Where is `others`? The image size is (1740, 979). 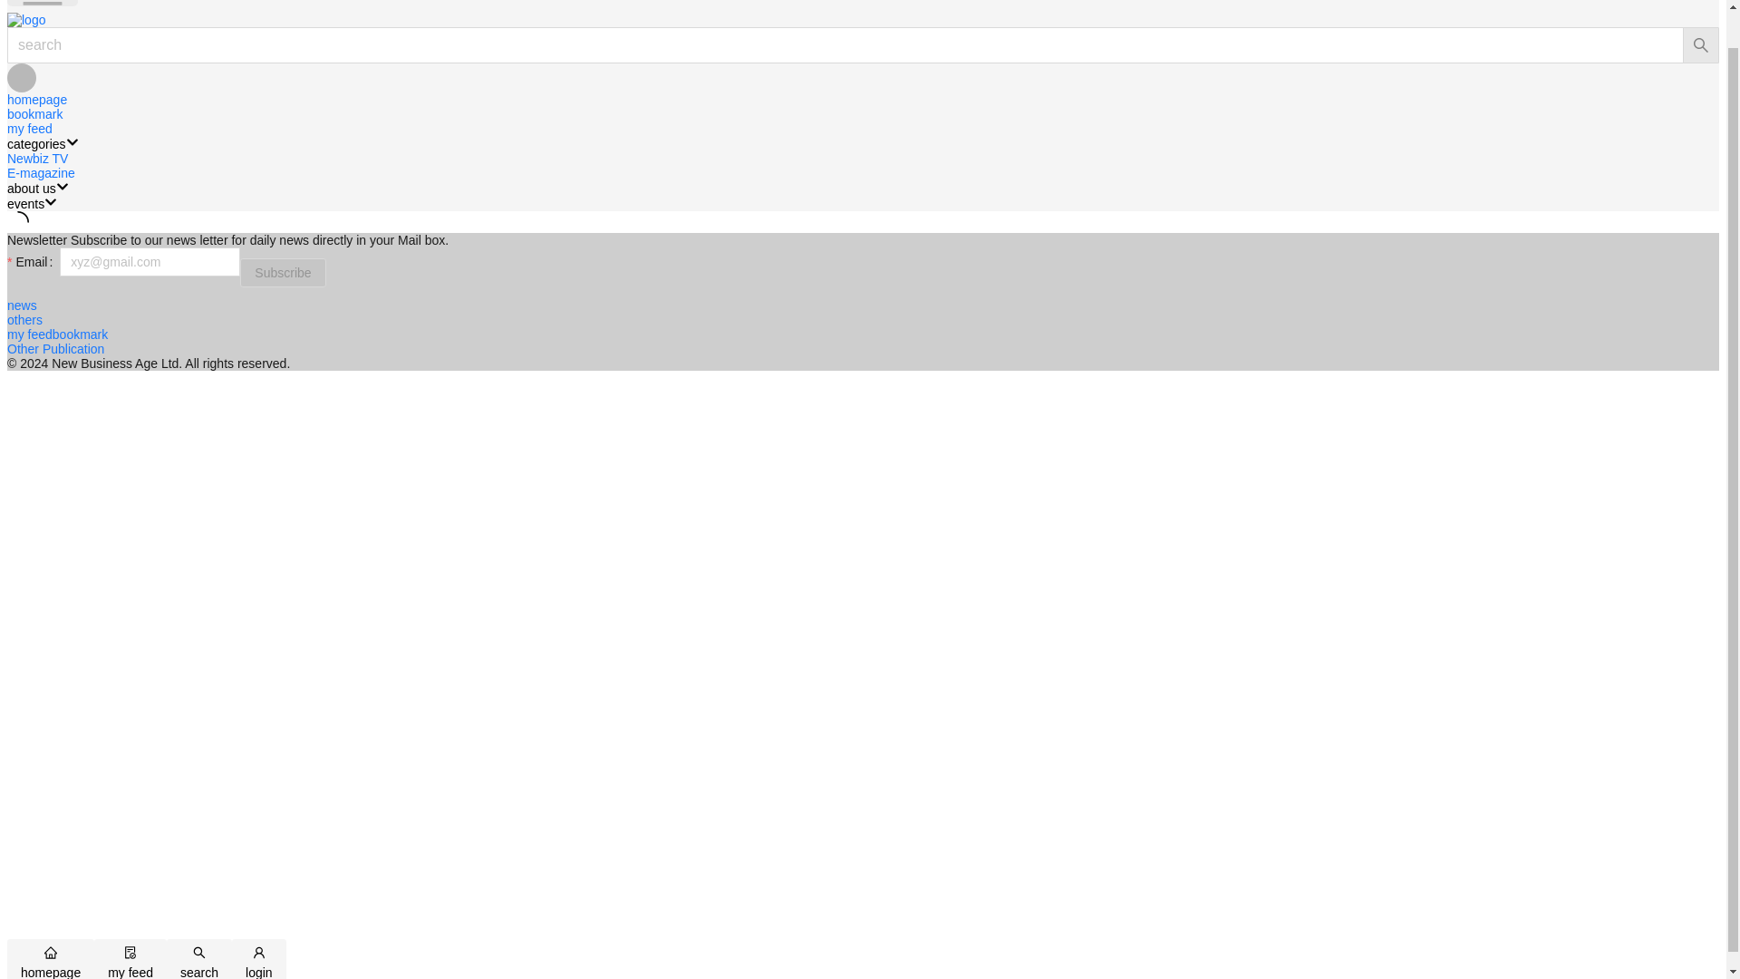
others is located at coordinates (24, 319).